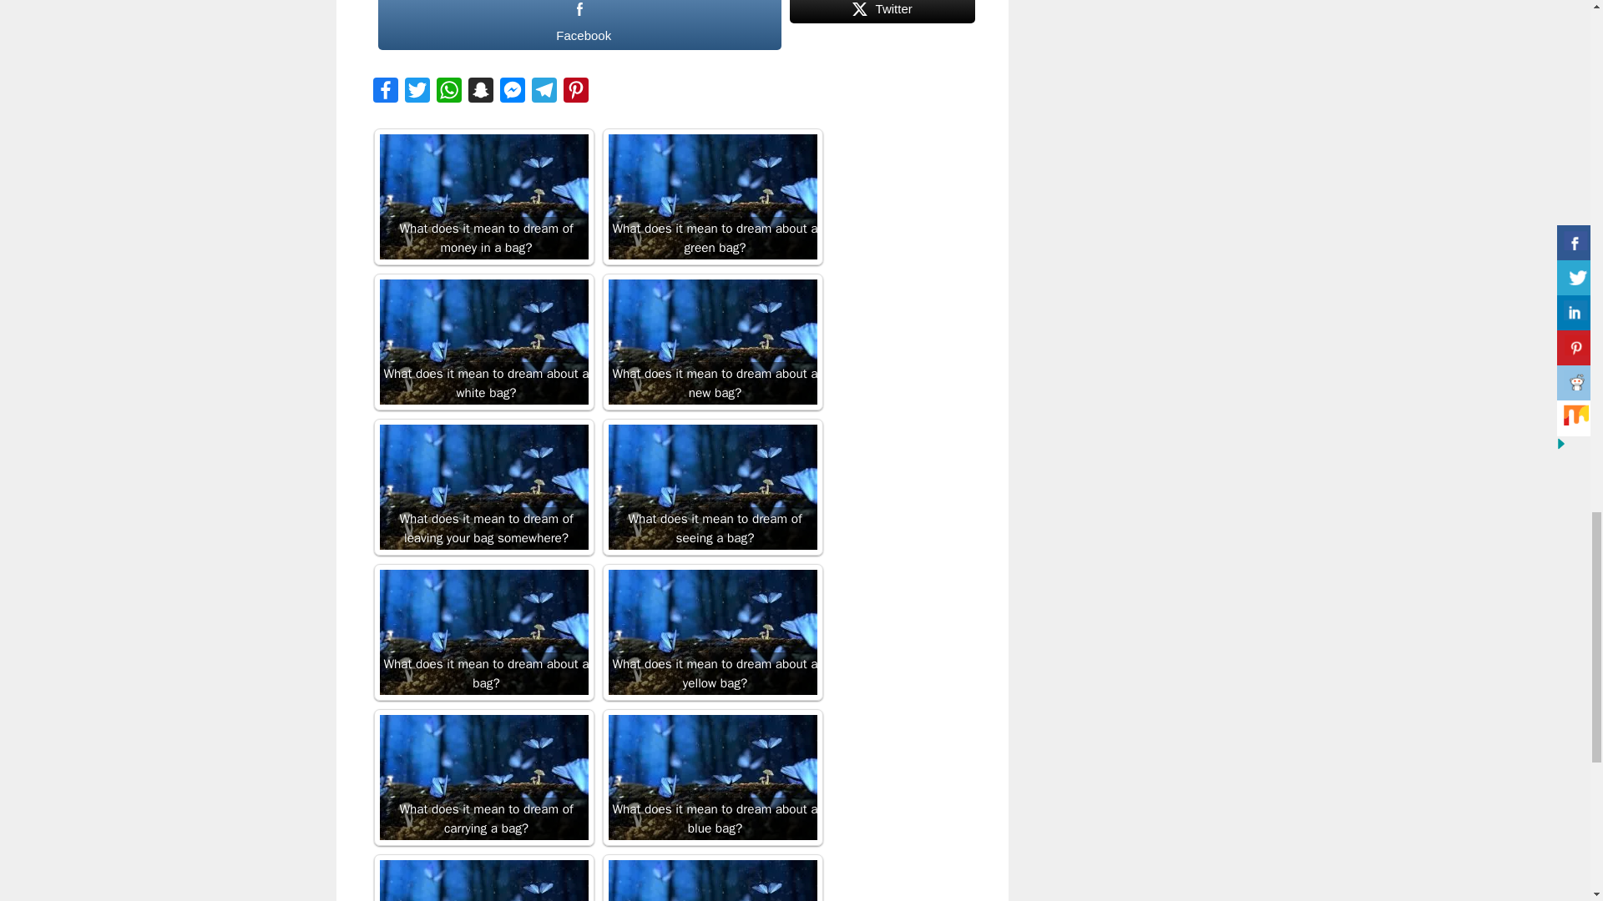 The height and width of the screenshot is (901, 1603). Describe the element at coordinates (483, 881) in the screenshot. I see `What does it mean to dream about an old bag?` at that location.